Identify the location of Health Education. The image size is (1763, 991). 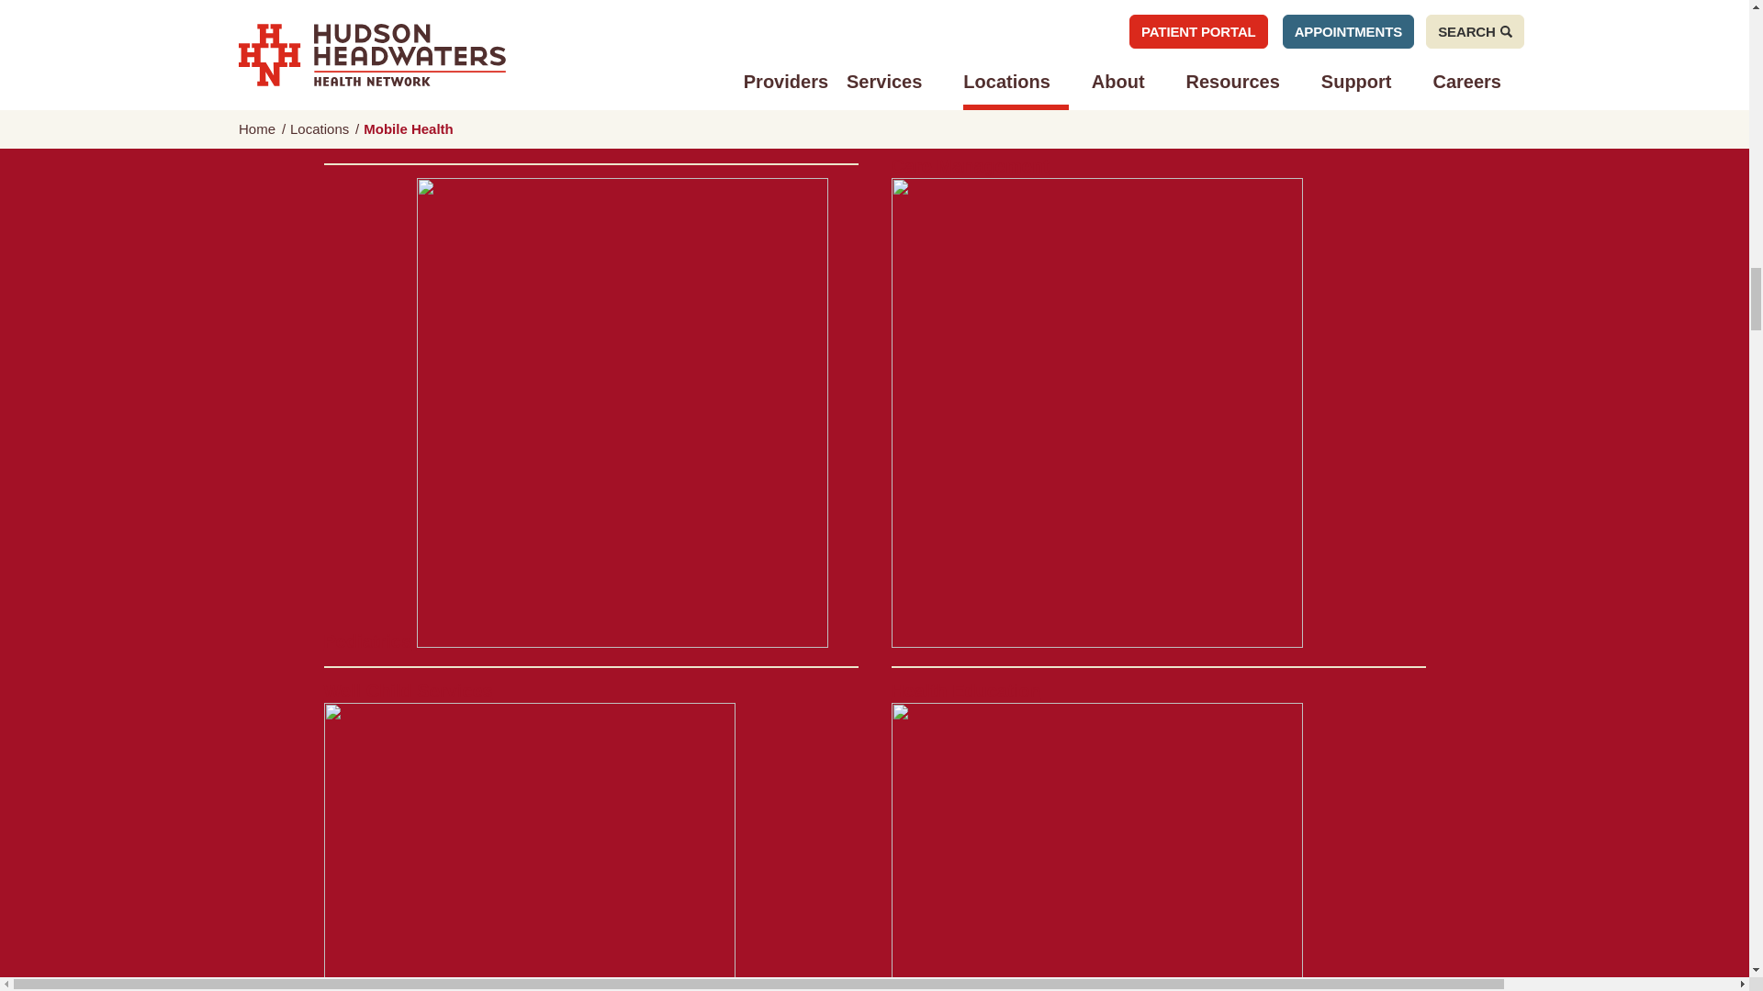
(1096, 835).